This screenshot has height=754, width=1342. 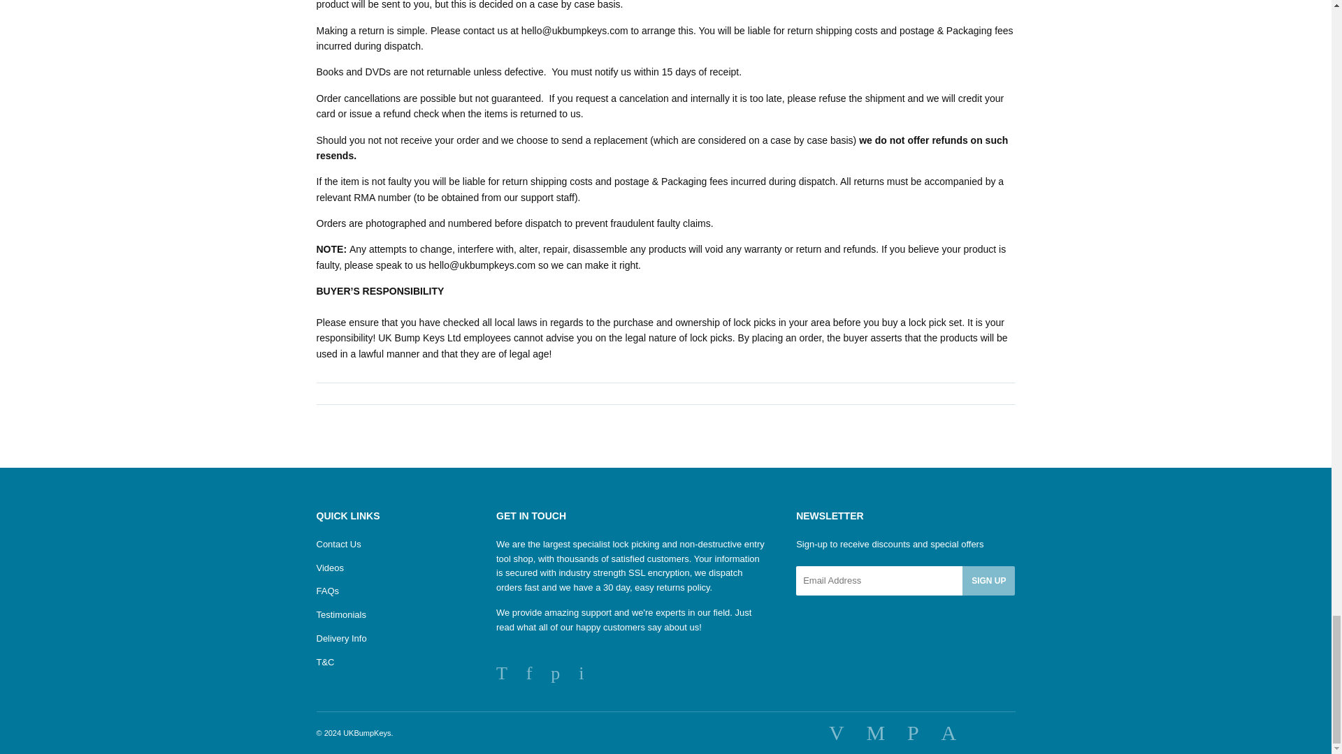 I want to click on Sign Up, so click(x=988, y=581).